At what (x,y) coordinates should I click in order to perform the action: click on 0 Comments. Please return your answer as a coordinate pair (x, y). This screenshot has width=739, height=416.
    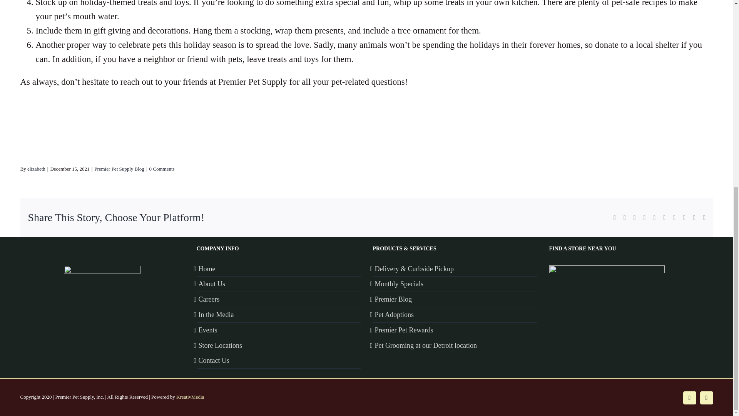
    Looking at the image, I should click on (162, 169).